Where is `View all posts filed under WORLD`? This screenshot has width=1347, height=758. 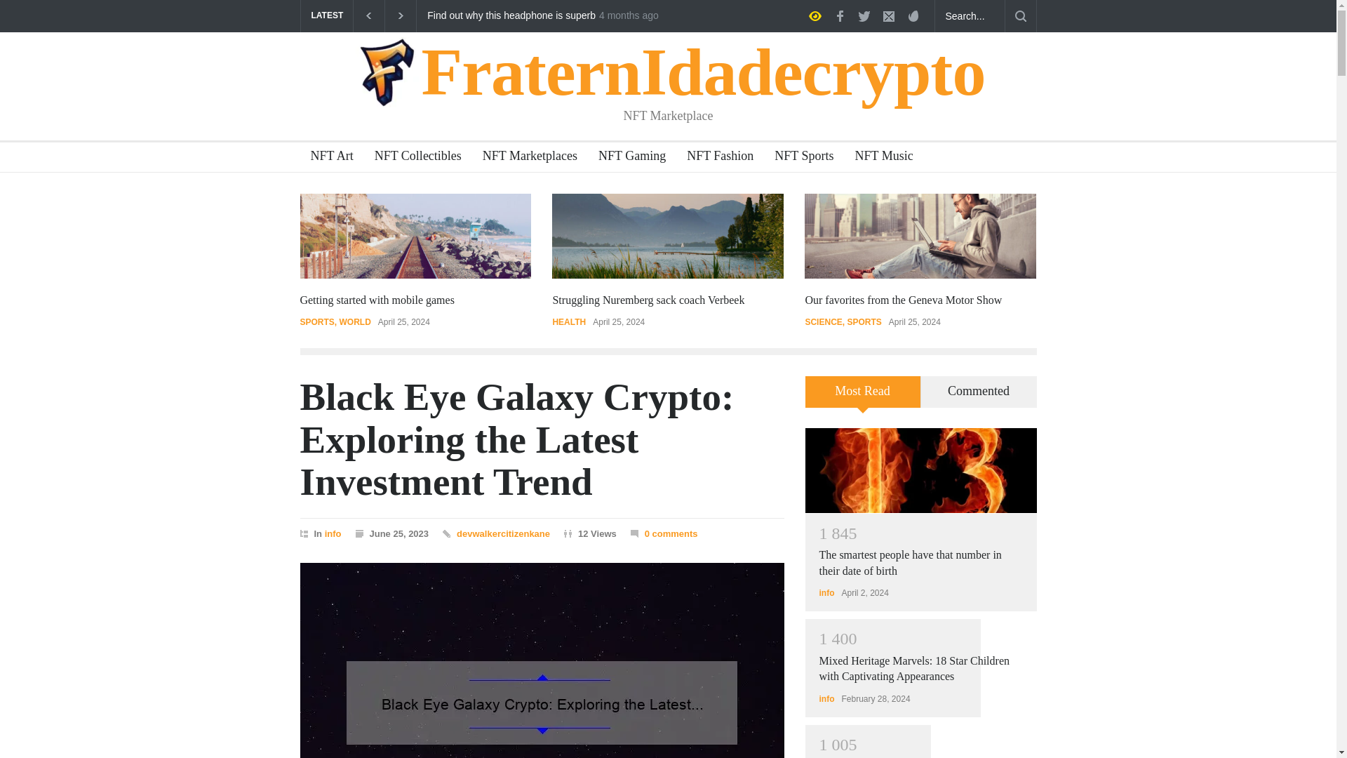 View all posts filed under WORLD is located at coordinates (355, 321).